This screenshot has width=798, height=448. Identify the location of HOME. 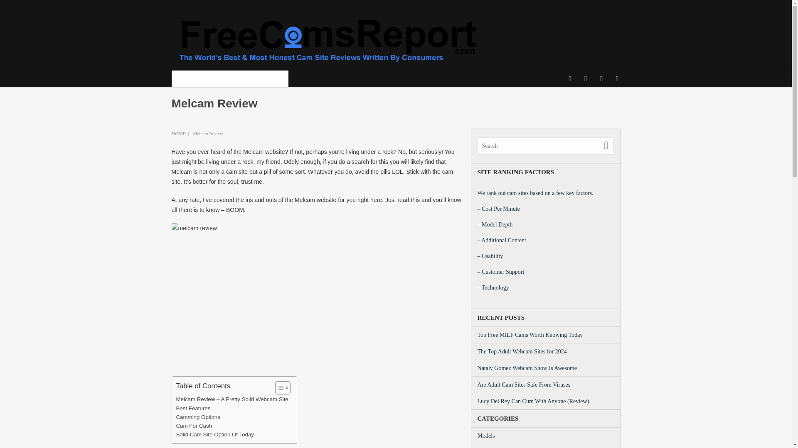
(179, 134).